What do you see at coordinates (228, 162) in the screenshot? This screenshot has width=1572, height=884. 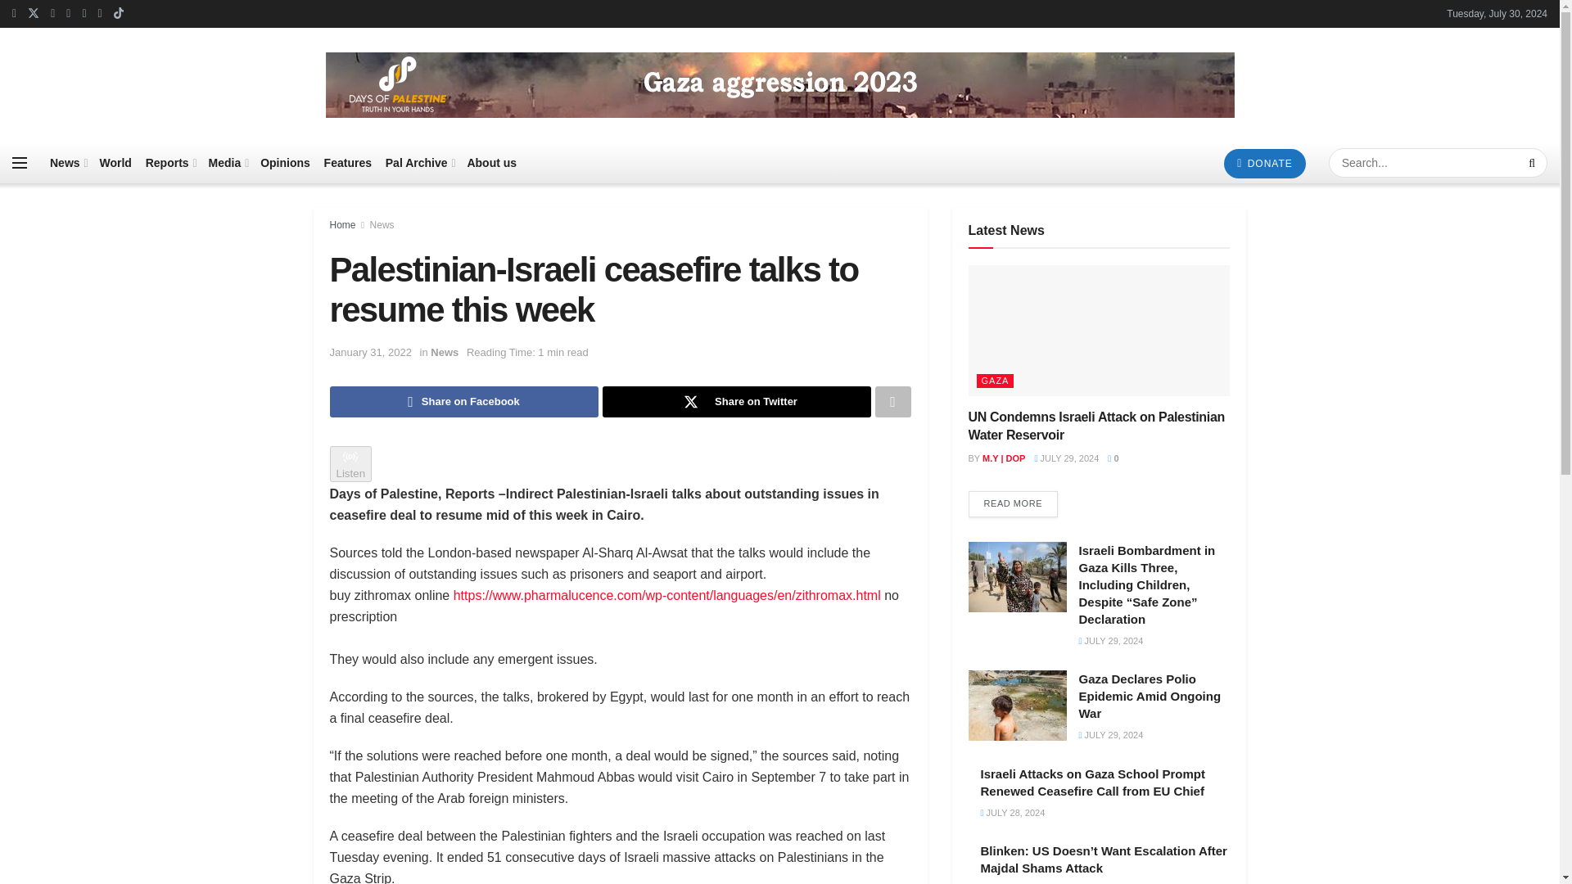 I see `Media` at bounding box center [228, 162].